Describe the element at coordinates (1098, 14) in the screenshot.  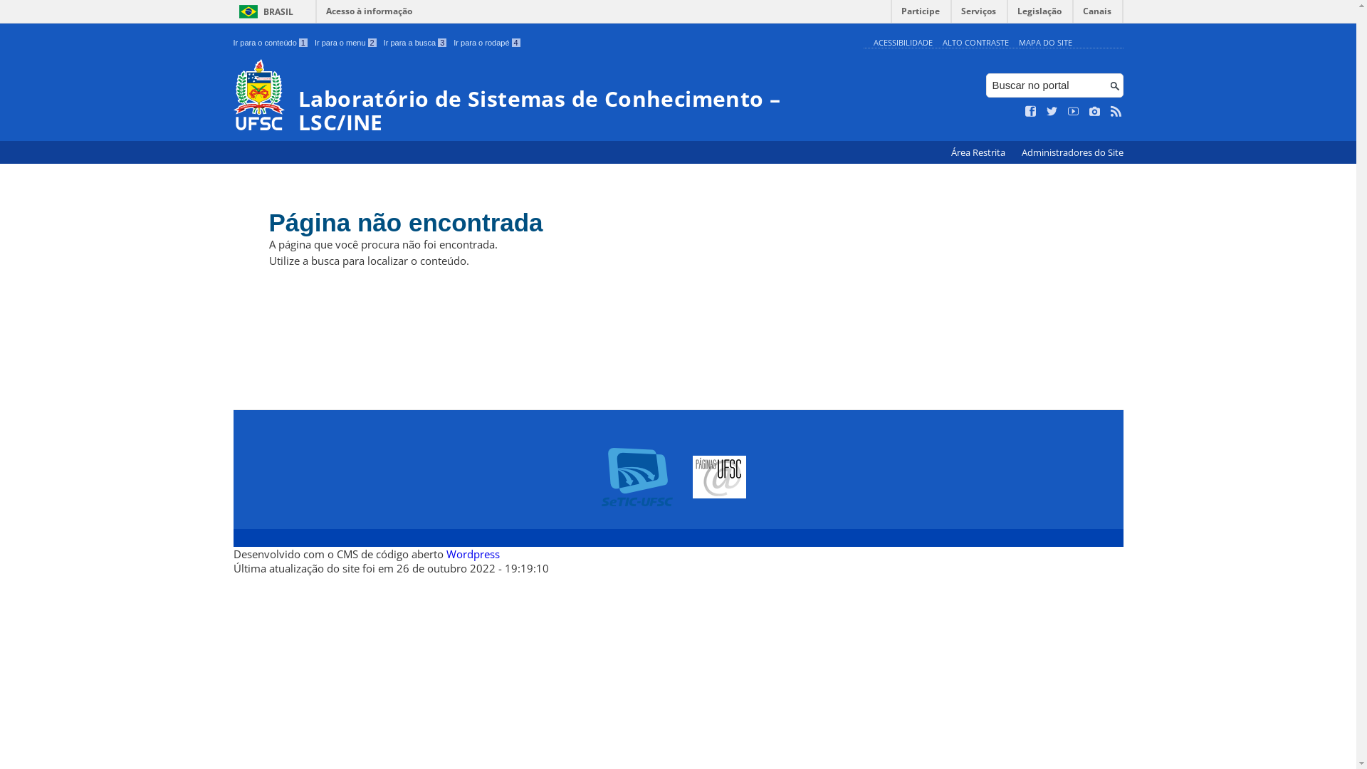
I see `Canais` at that location.